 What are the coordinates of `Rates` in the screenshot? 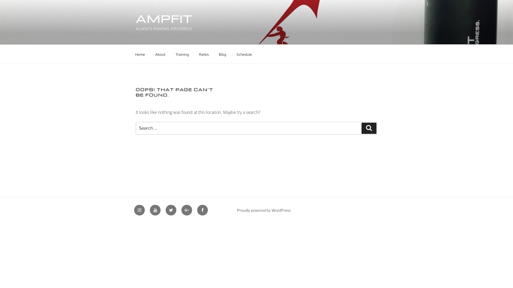 It's located at (204, 54).